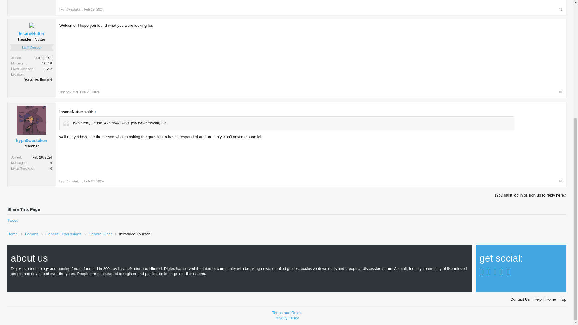  Describe the element at coordinates (31, 234) in the screenshot. I see `Forums` at that location.